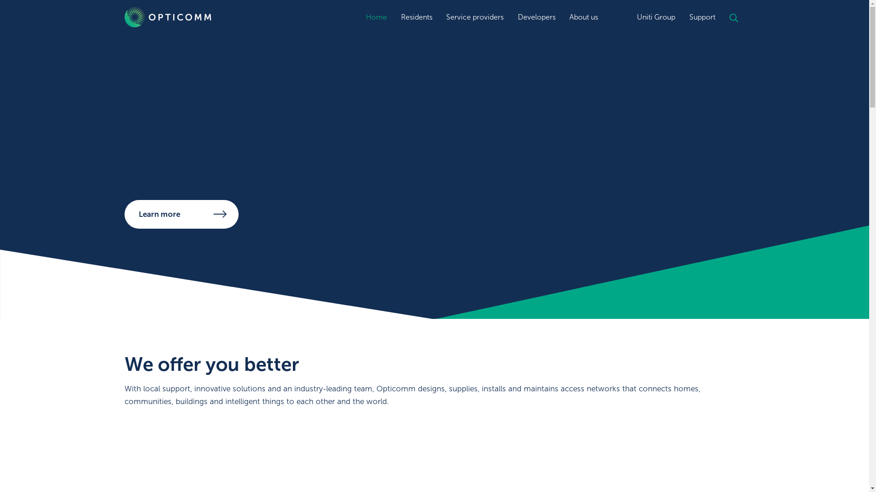  Describe the element at coordinates (181, 214) in the screenshot. I see `Learn more` at that location.